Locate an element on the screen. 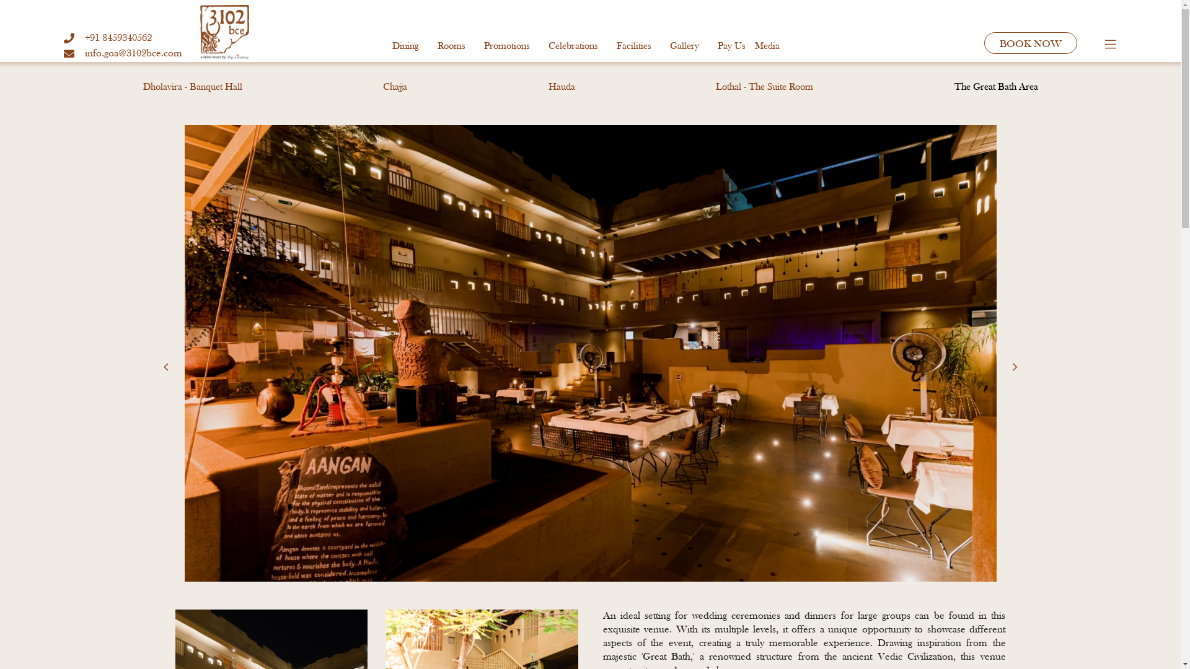 The image size is (1190, 669). Dining is located at coordinates (410, 46).